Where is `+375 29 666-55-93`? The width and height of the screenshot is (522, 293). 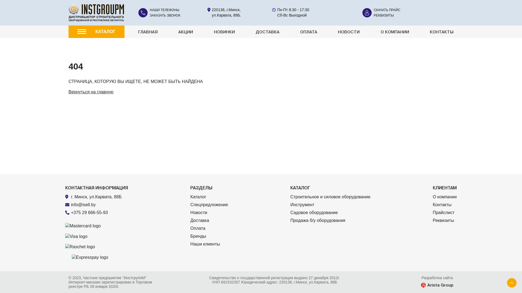
+375 29 666-55-93 is located at coordinates (100, 213).